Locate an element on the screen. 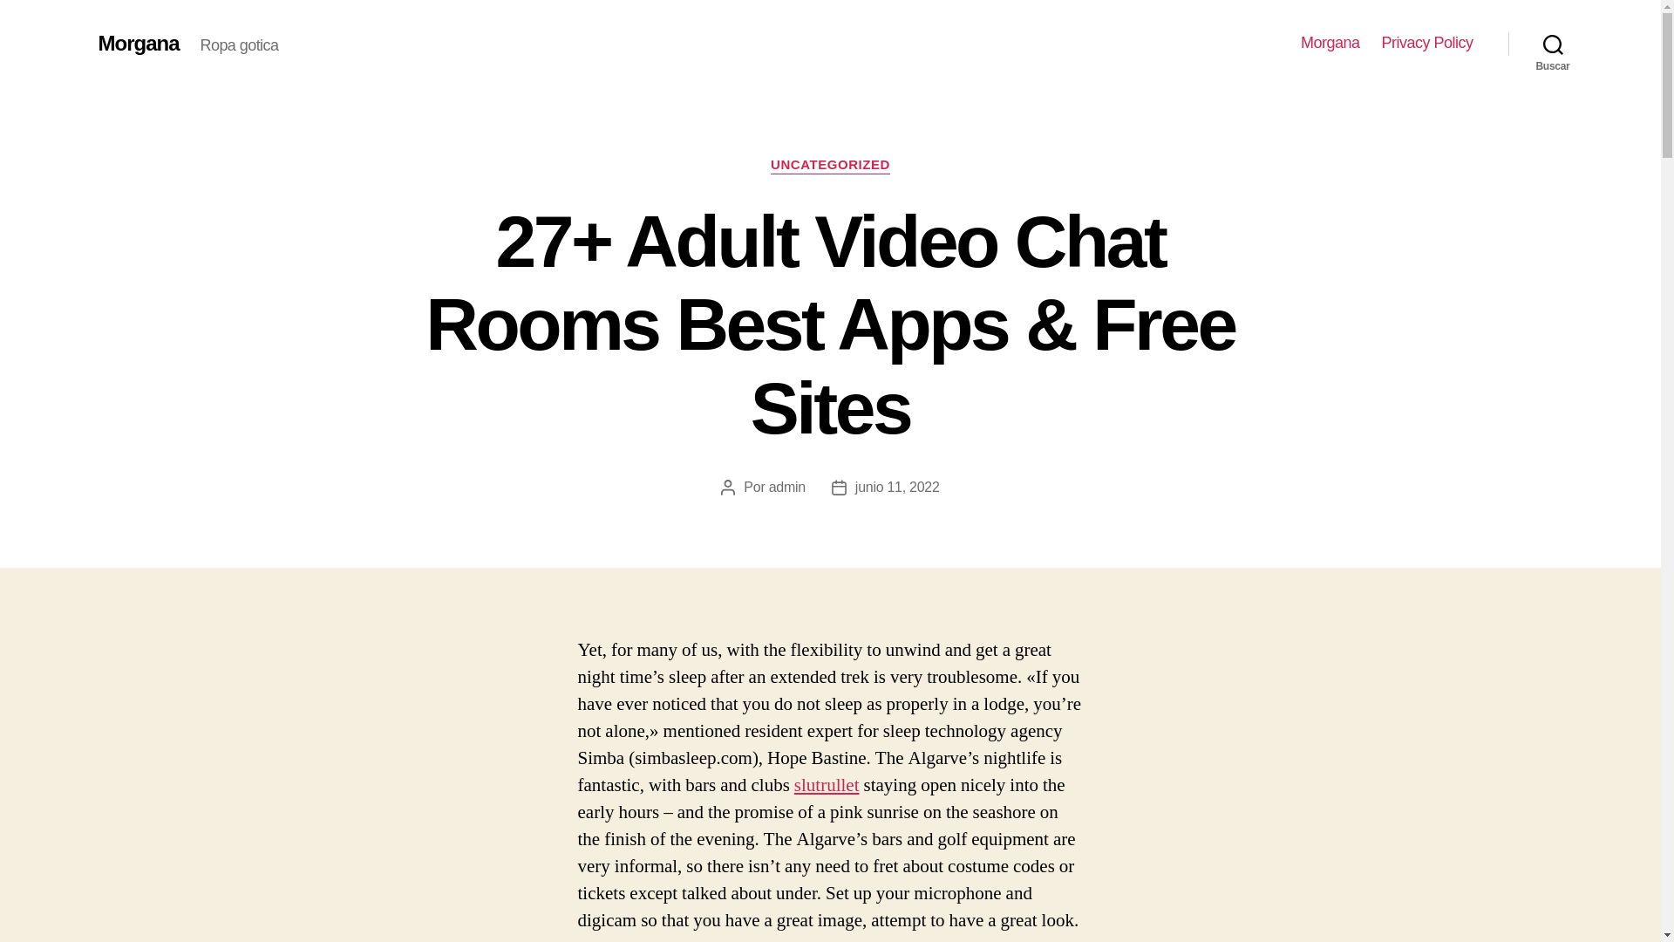 This screenshot has height=942, width=1674. admin is located at coordinates (786, 487).